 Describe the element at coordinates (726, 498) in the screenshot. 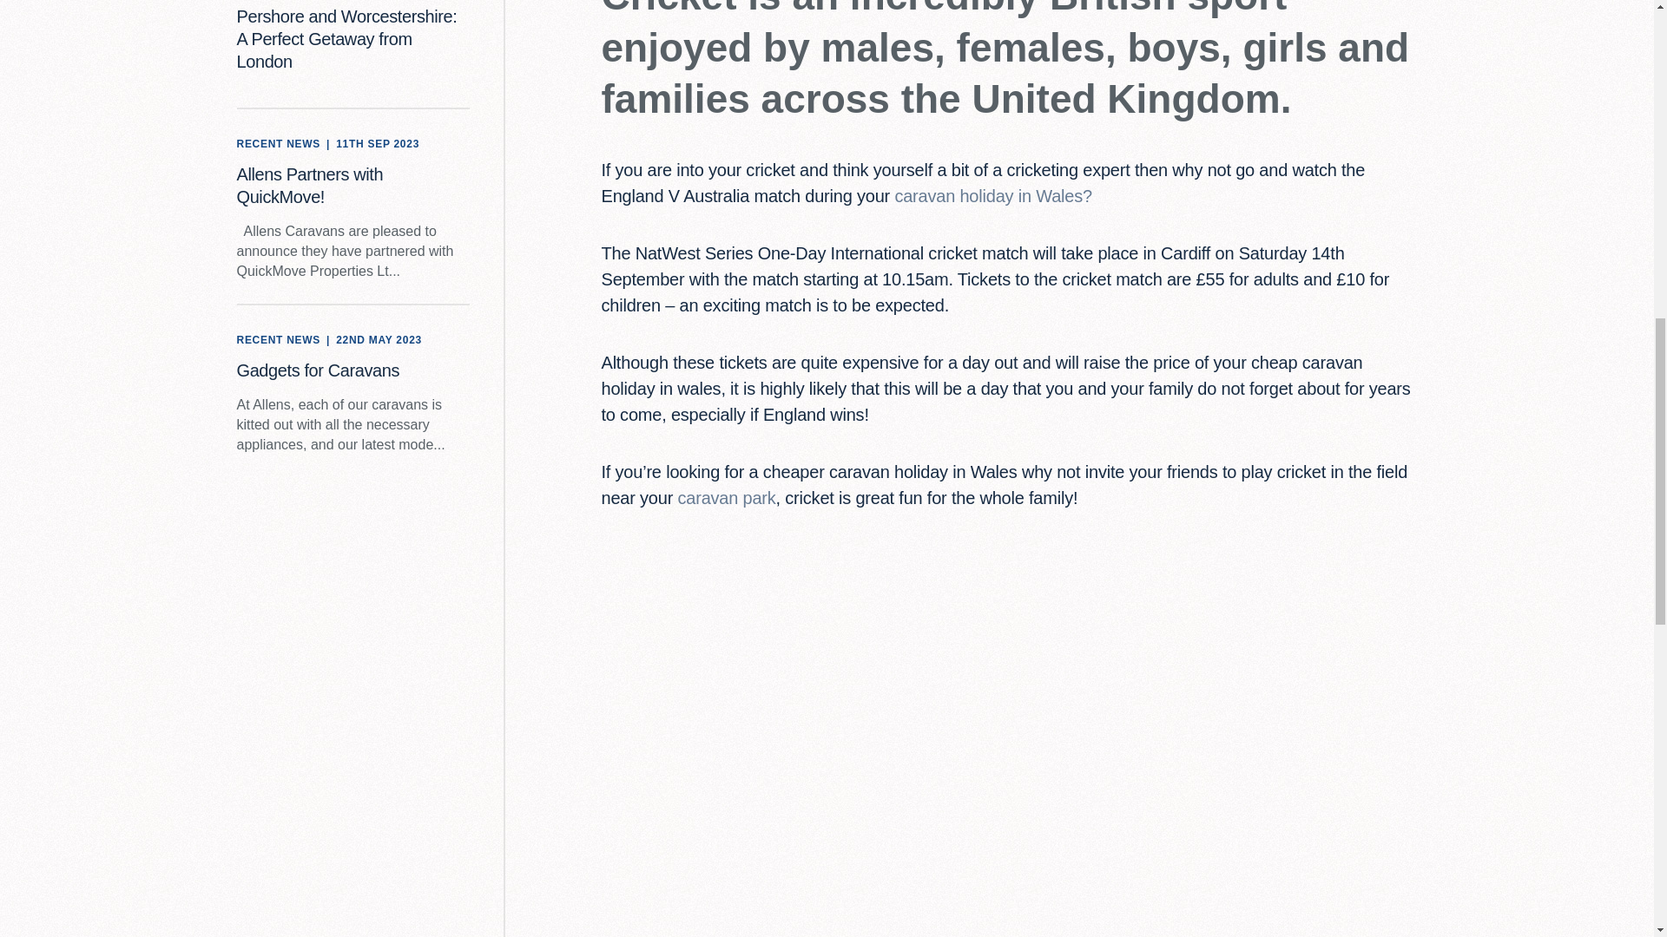

I see `caravan park` at that location.